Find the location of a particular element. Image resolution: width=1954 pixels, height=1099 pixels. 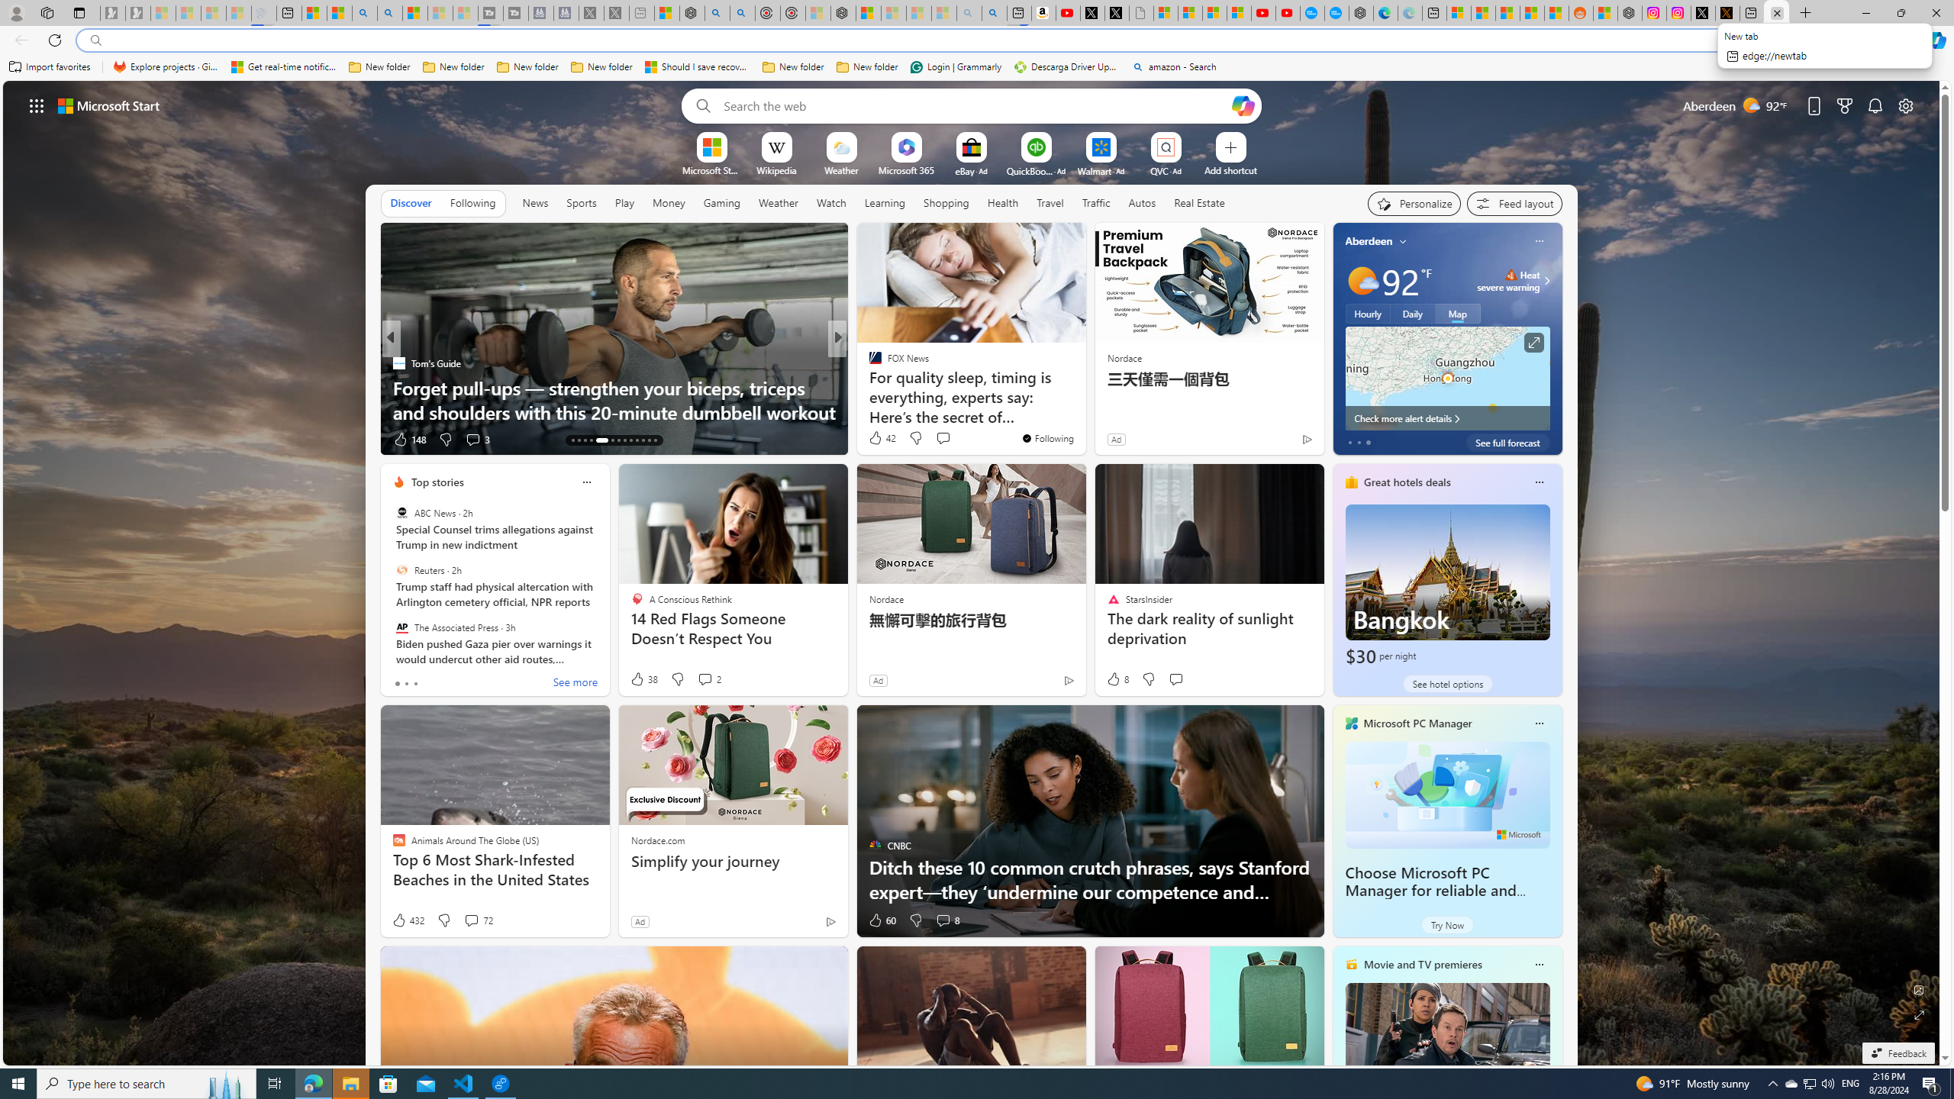

Expand background is located at coordinates (1920, 1015).